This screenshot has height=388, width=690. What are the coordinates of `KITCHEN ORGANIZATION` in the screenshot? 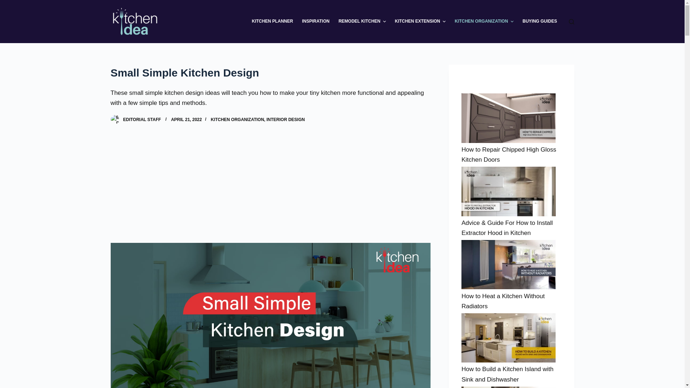 It's located at (237, 120).